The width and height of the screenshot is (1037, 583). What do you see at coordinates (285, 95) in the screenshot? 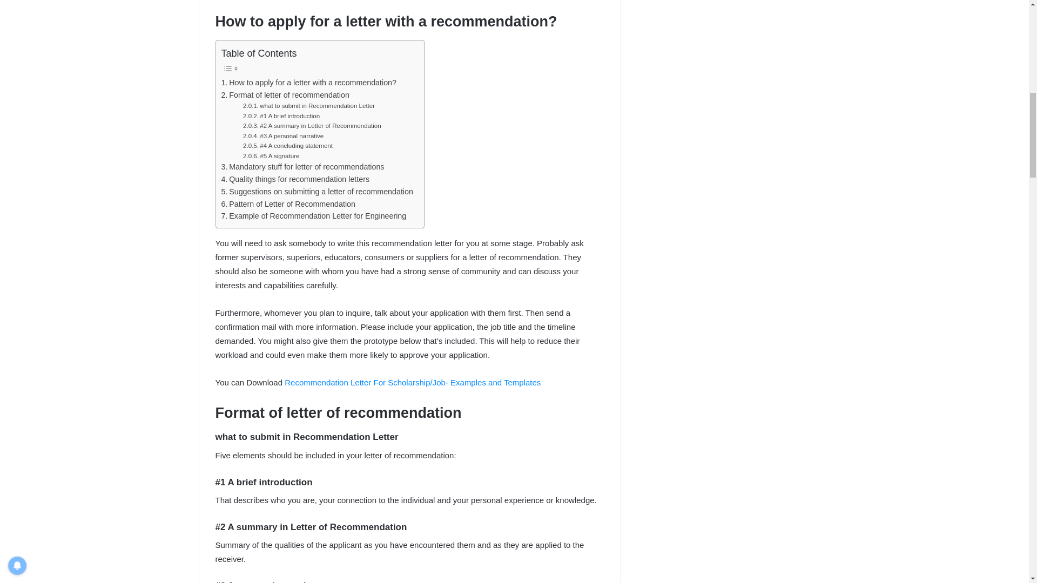
I see `Format of letter of recommendation` at bounding box center [285, 95].